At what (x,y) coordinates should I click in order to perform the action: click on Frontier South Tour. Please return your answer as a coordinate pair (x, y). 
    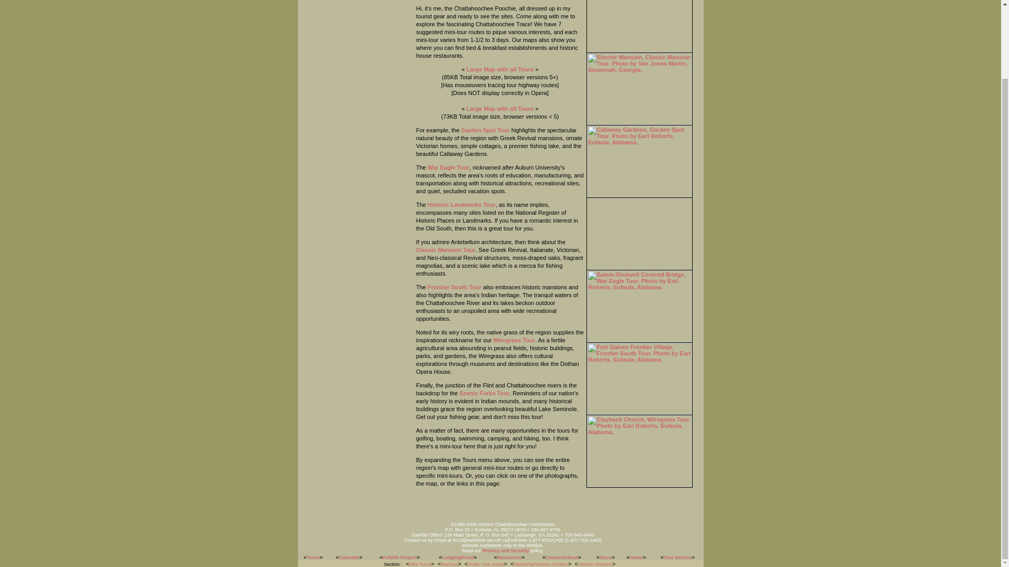
    Looking at the image, I should click on (454, 287).